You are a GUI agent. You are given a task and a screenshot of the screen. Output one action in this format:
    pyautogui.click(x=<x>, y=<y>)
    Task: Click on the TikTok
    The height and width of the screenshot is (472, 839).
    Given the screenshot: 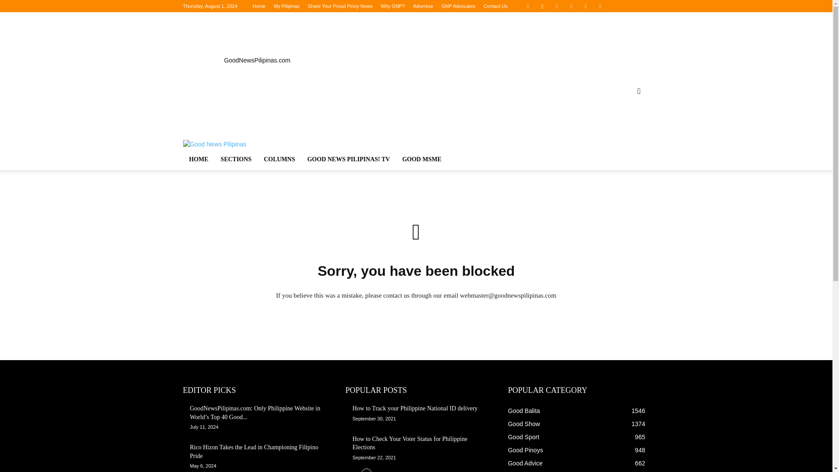 What is the action you would take?
    pyautogui.click(x=586, y=6)
    